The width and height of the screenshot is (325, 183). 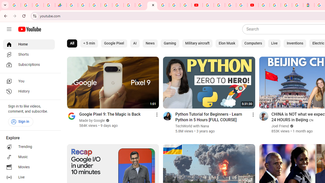 I want to click on Verified, so click(x=291, y=126).